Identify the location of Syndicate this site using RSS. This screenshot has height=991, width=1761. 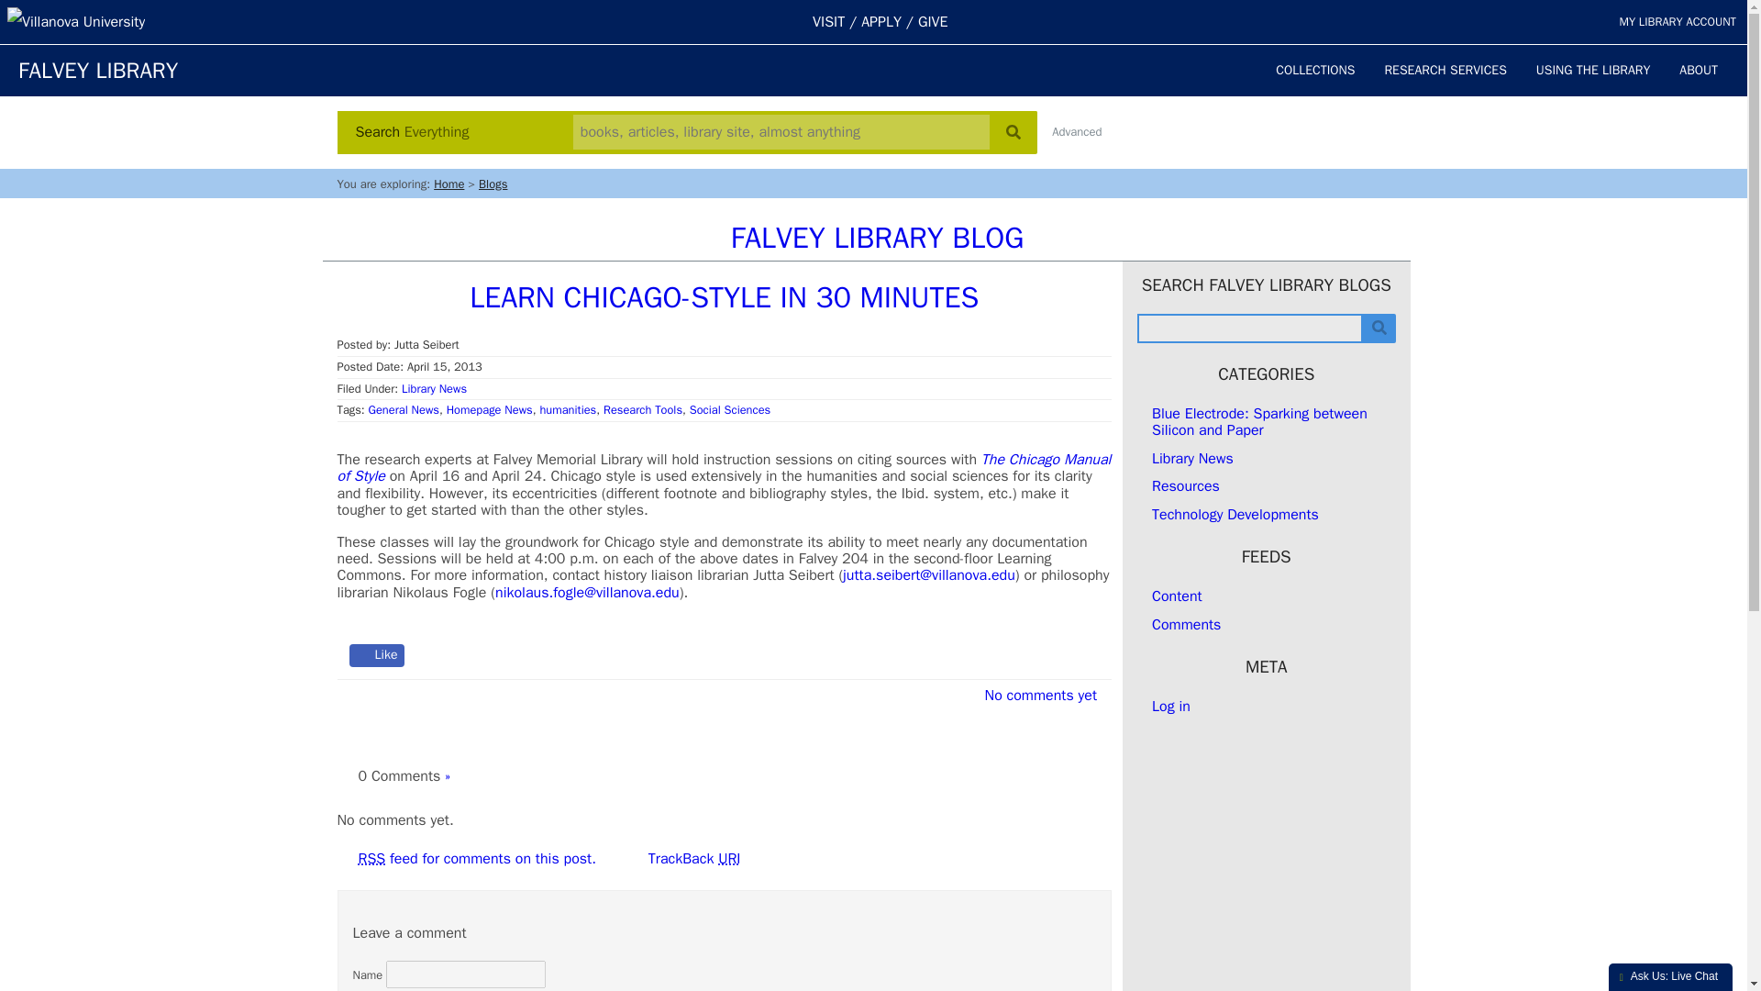
(1177, 596).